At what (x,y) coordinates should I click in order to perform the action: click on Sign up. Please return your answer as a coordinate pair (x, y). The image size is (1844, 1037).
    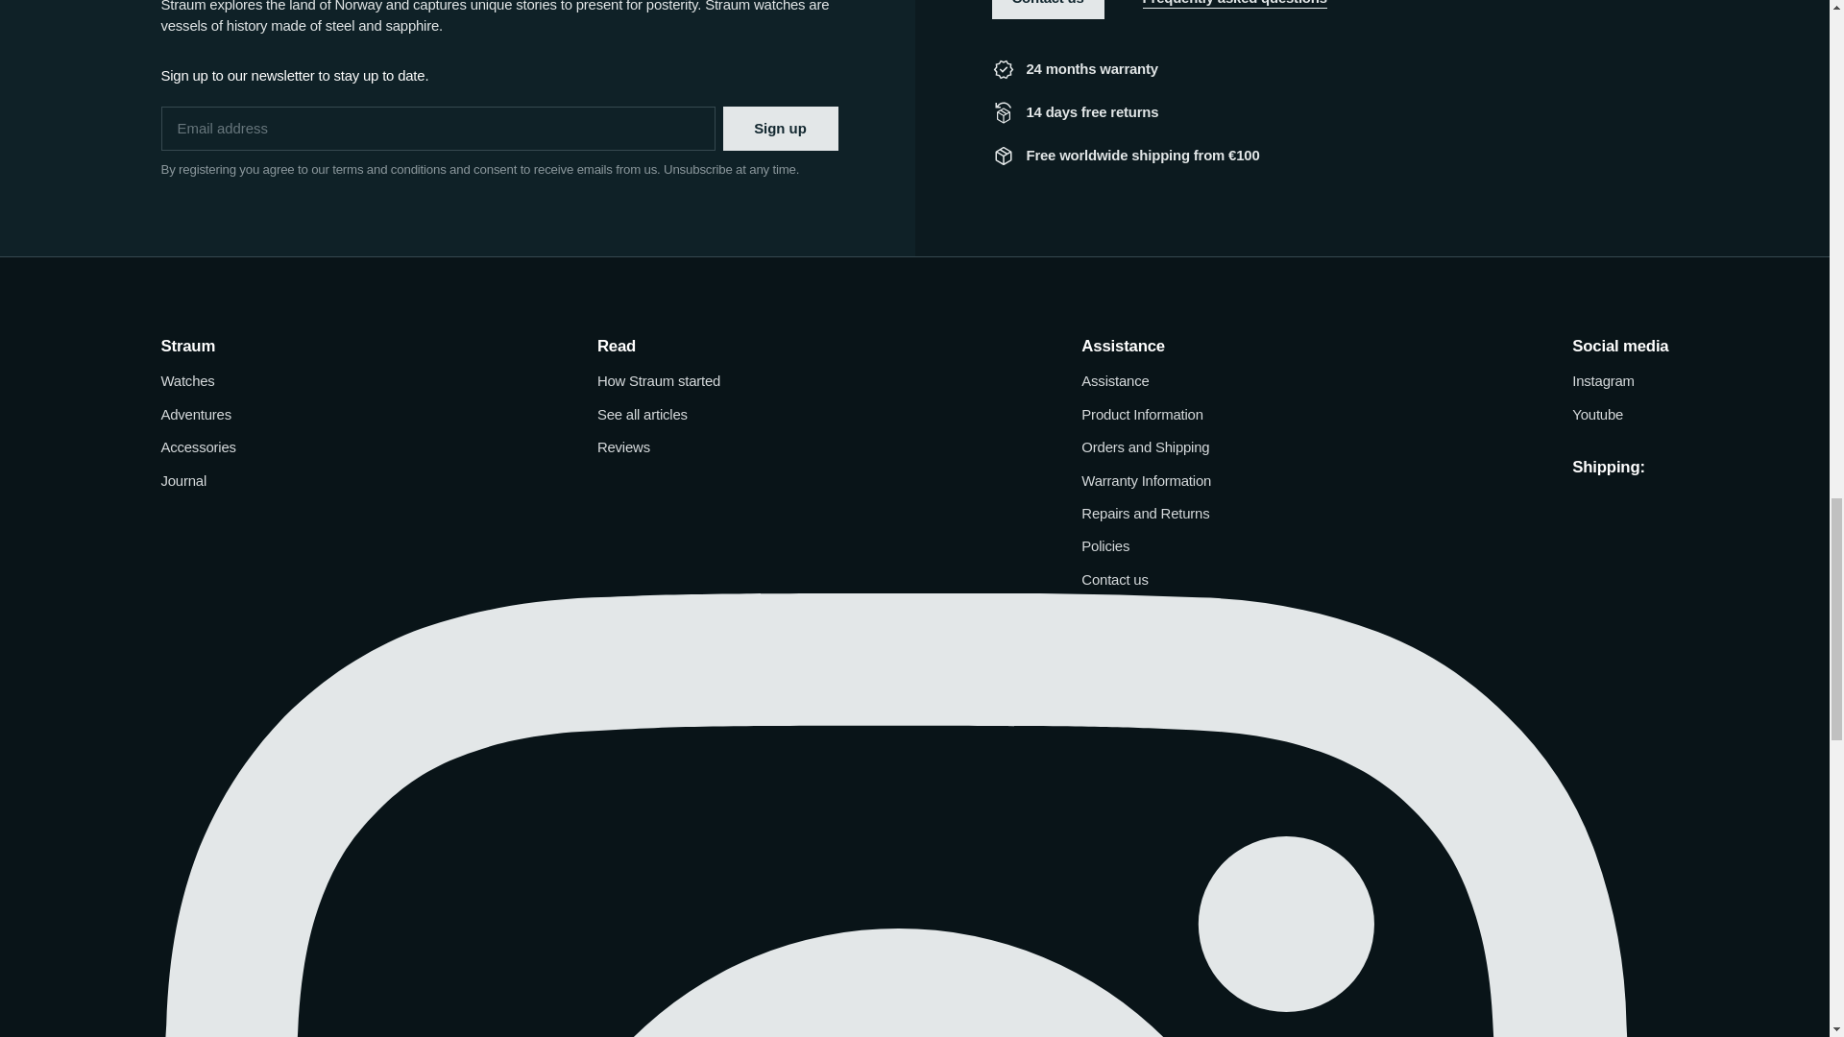
    Looking at the image, I should click on (780, 129).